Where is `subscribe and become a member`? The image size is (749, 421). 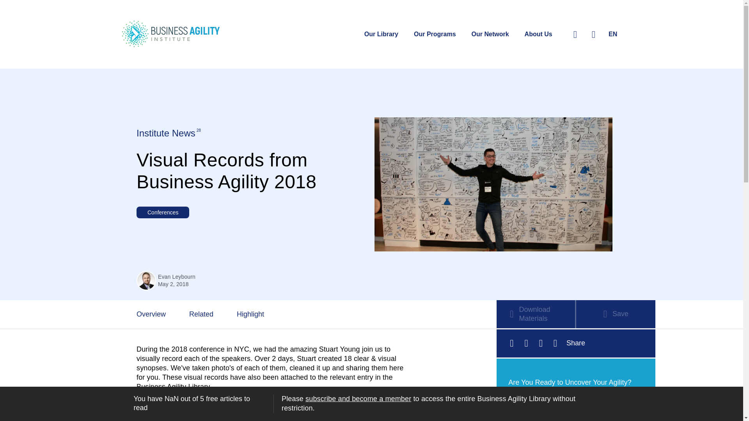
subscribe and become a member is located at coordinates (358, 398).